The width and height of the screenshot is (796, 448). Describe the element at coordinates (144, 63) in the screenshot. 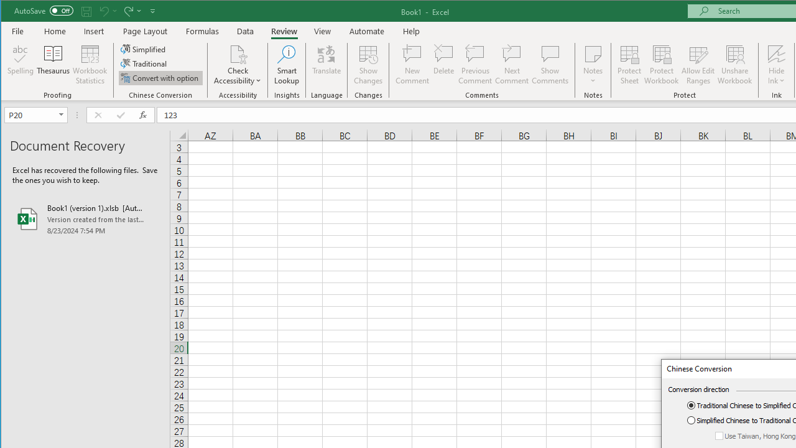

I see `Traditional` at that location.